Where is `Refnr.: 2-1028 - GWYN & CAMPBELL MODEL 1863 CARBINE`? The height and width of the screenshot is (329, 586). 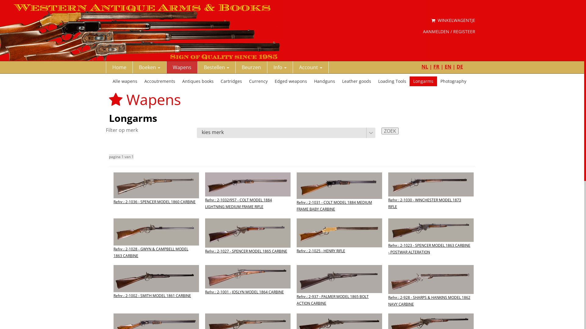
Refnr.: 2-1028 - GWYN & CAMPBELL MODEL 1863 CARBINE is located at coordinates (156, 243).